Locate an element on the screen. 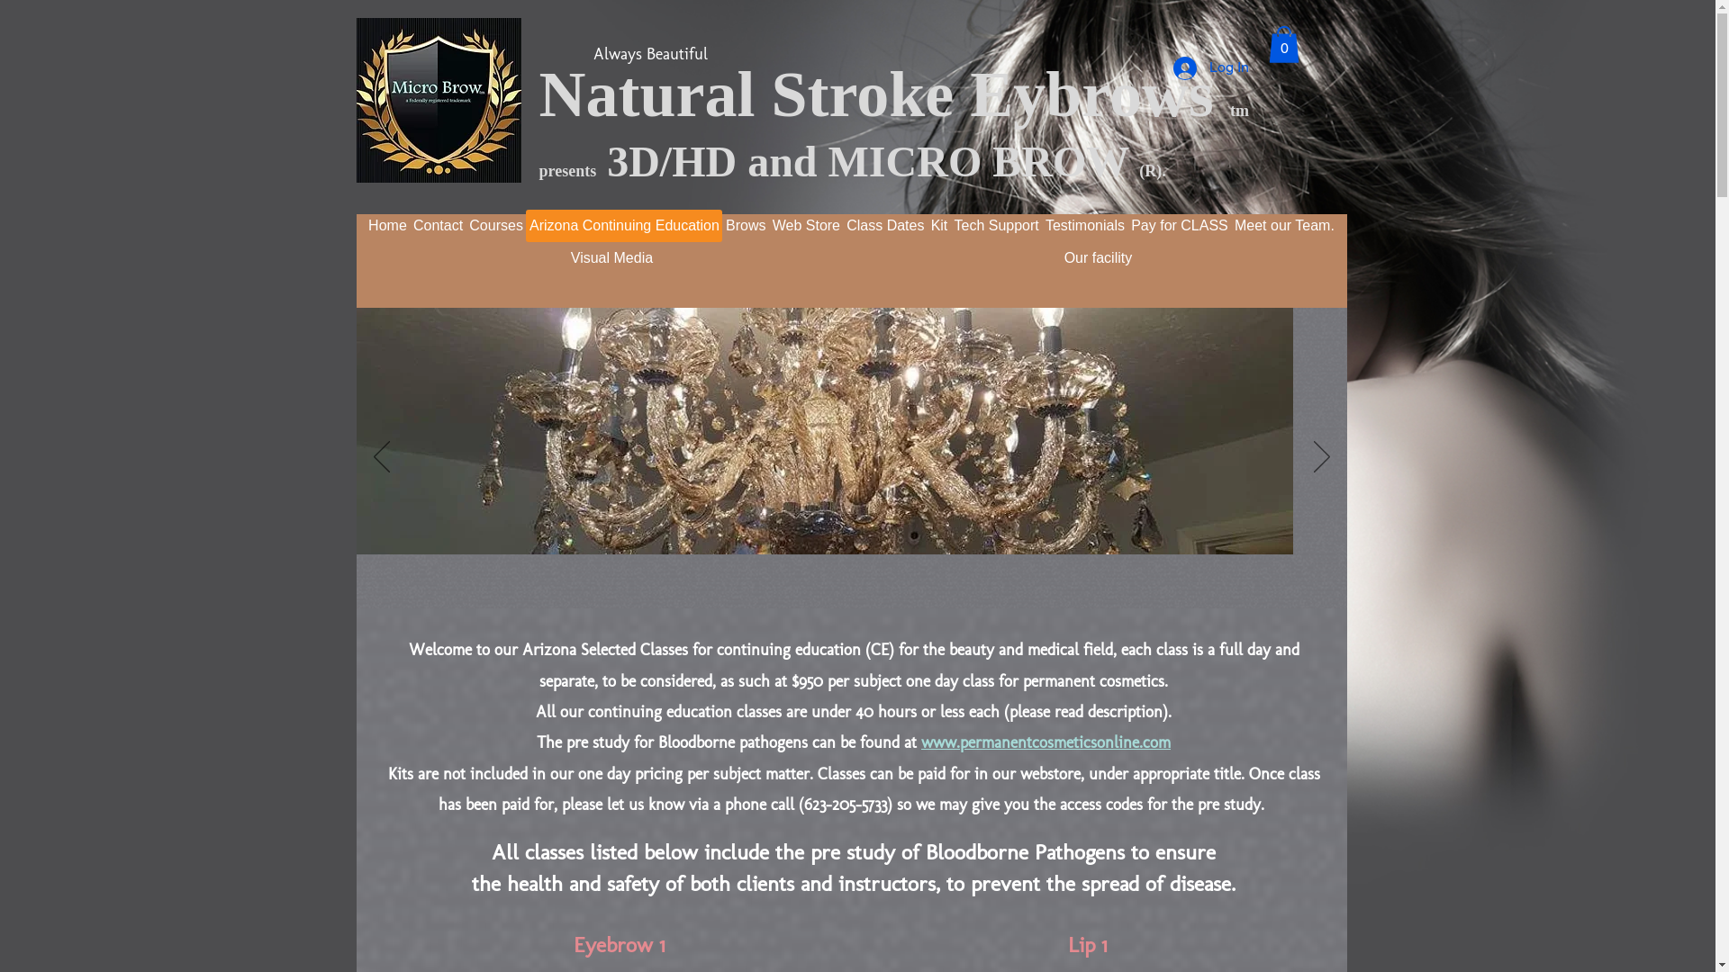 The image size is (1729, 972). Log In is located at coordinates (1210, 68).